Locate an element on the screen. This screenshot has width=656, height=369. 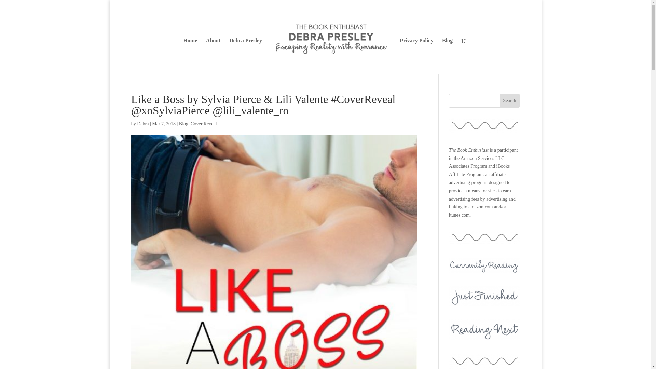
Search is located at coordinates (510, 101).